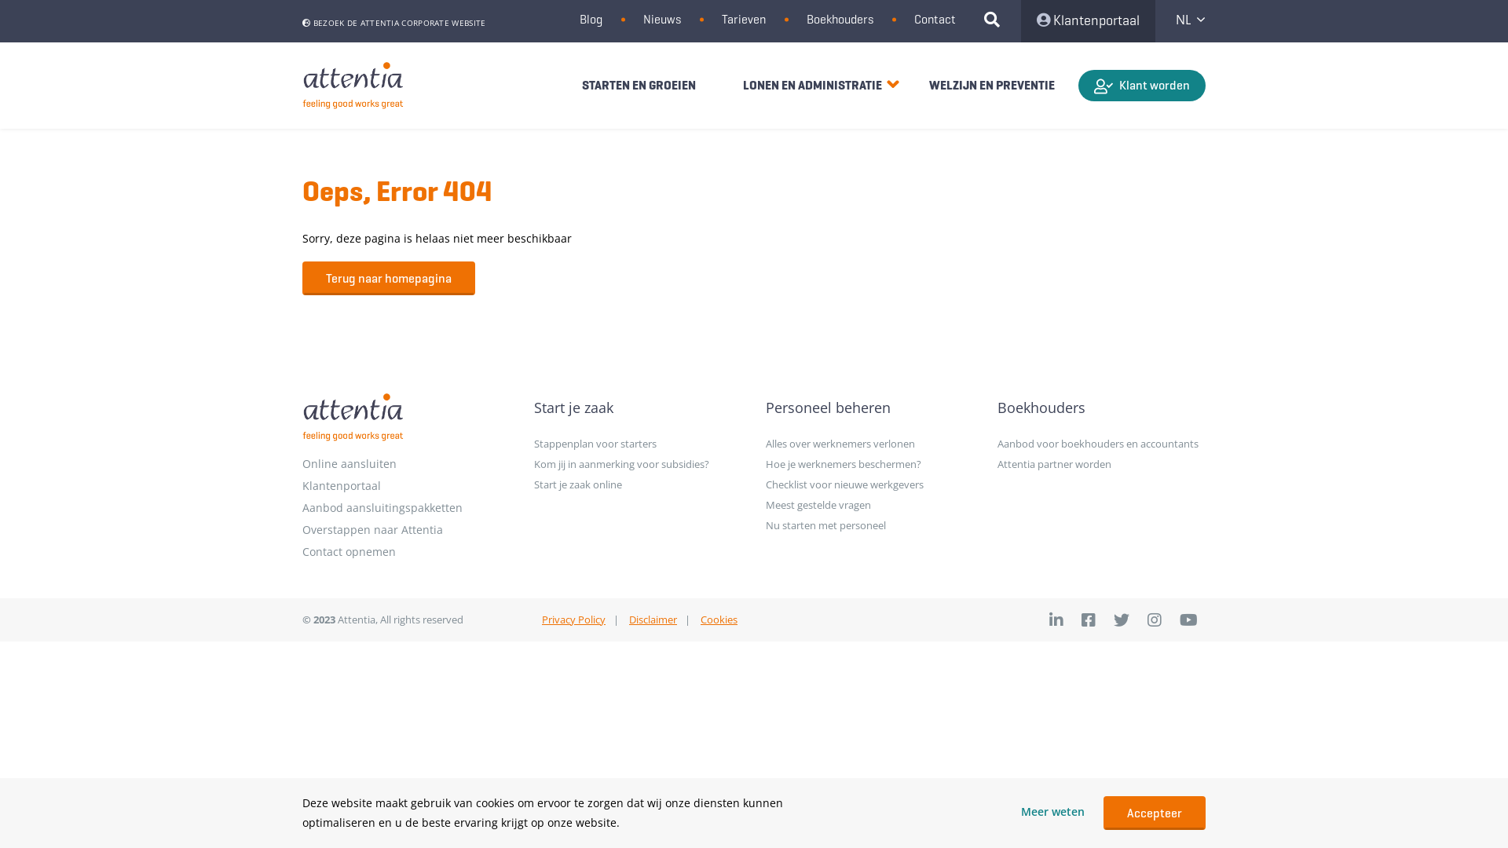 This screenshot has width=1508, height=848. I want to click on Start je zaak, so click(638, 408).